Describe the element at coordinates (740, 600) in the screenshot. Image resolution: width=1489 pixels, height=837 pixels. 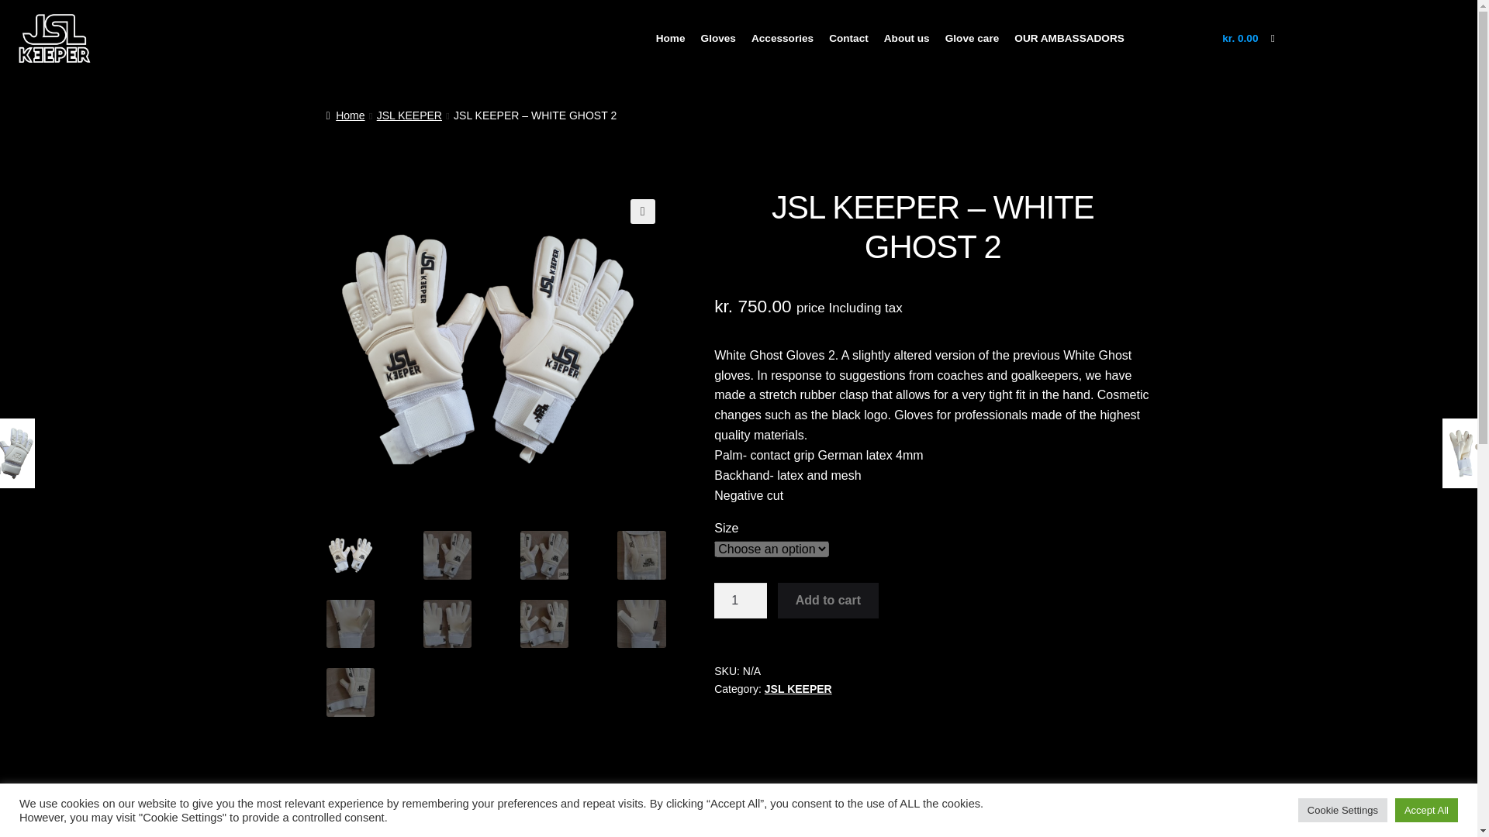
I see `1` at that location.